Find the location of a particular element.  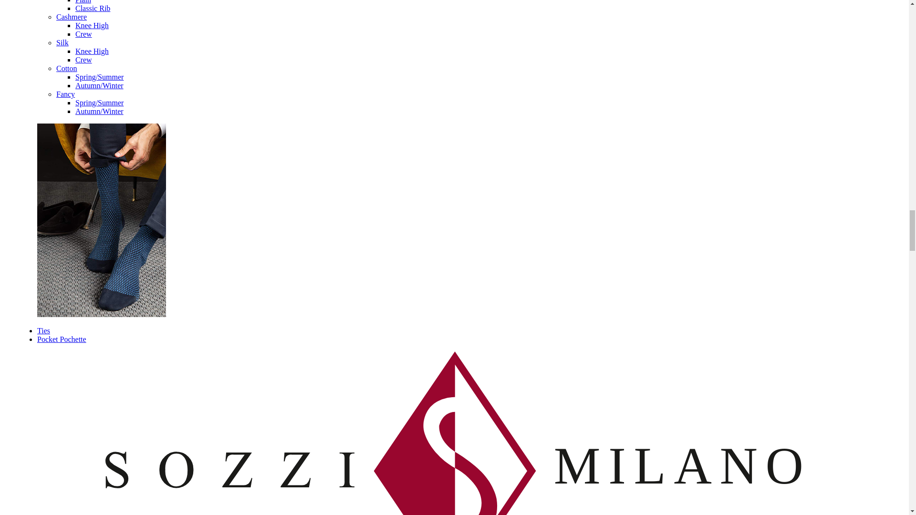

Cashmere Socks is located at coordinates (72, 17).